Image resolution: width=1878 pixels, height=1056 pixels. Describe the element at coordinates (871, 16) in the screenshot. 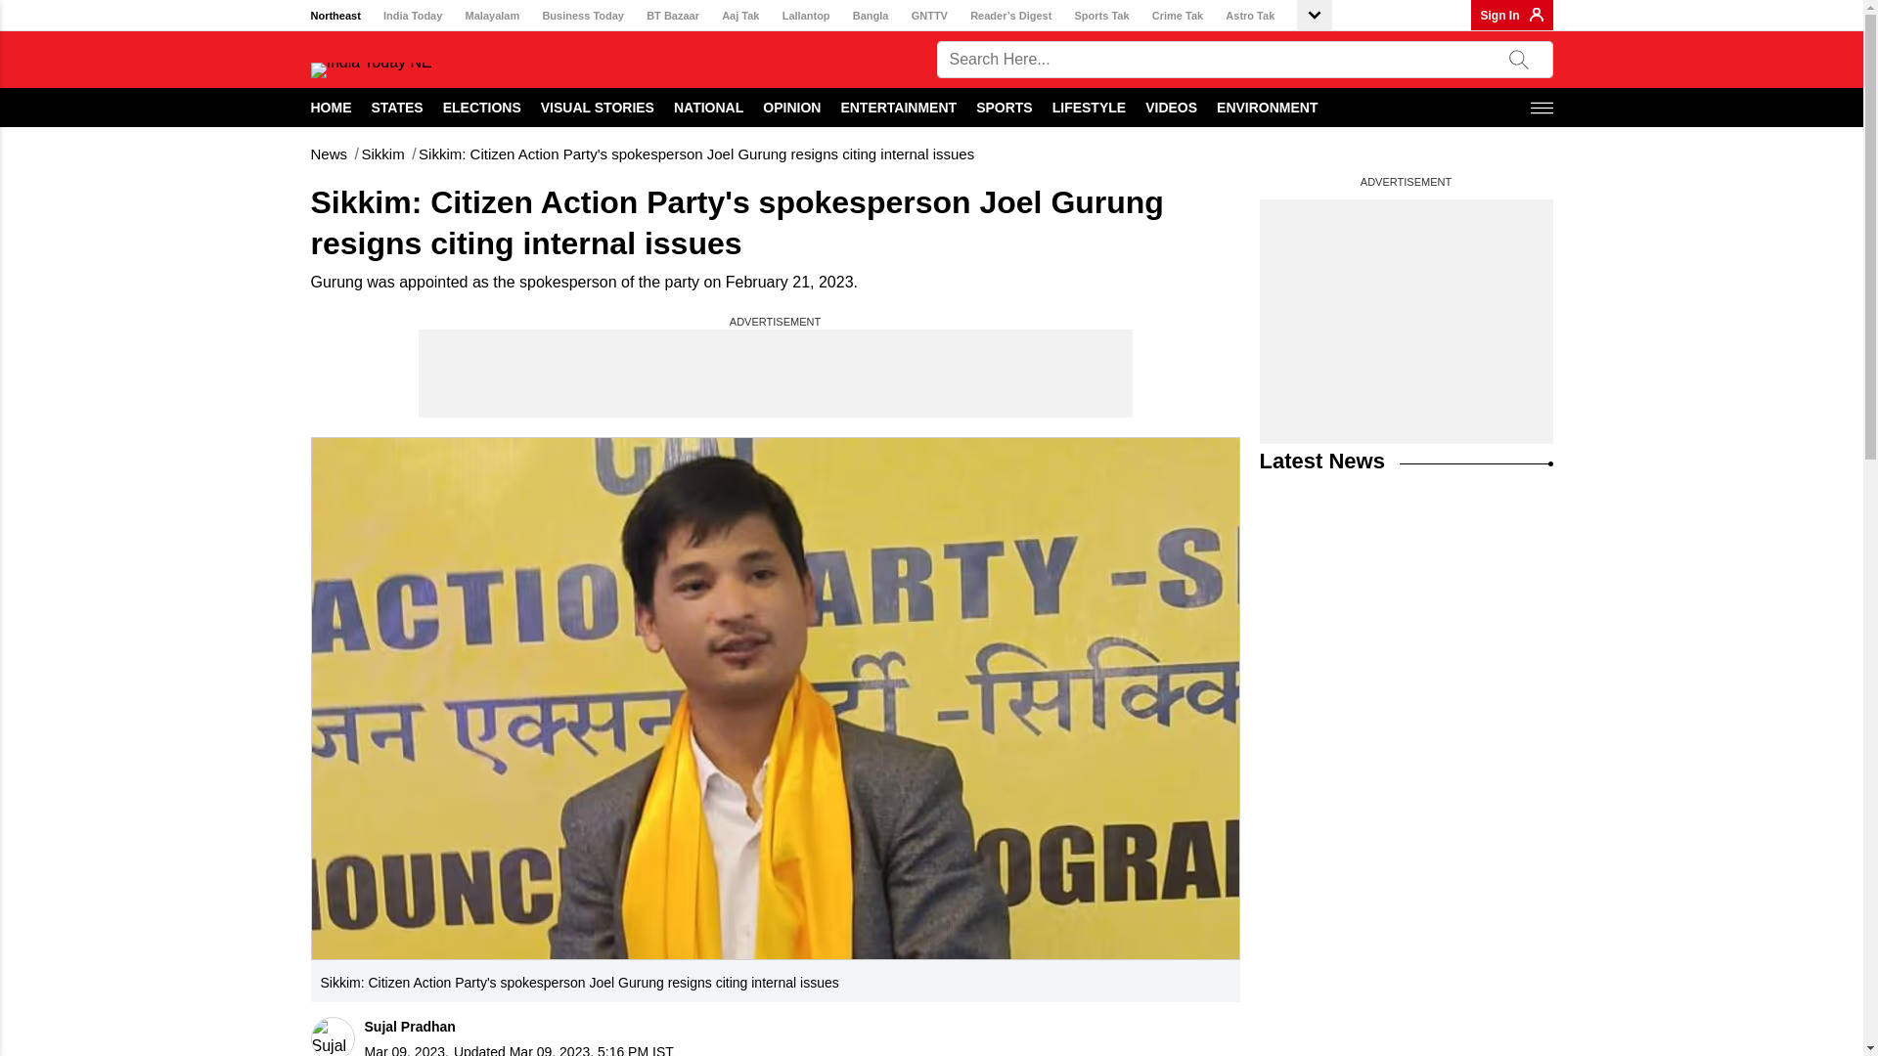

I see `Bangla` at that location.